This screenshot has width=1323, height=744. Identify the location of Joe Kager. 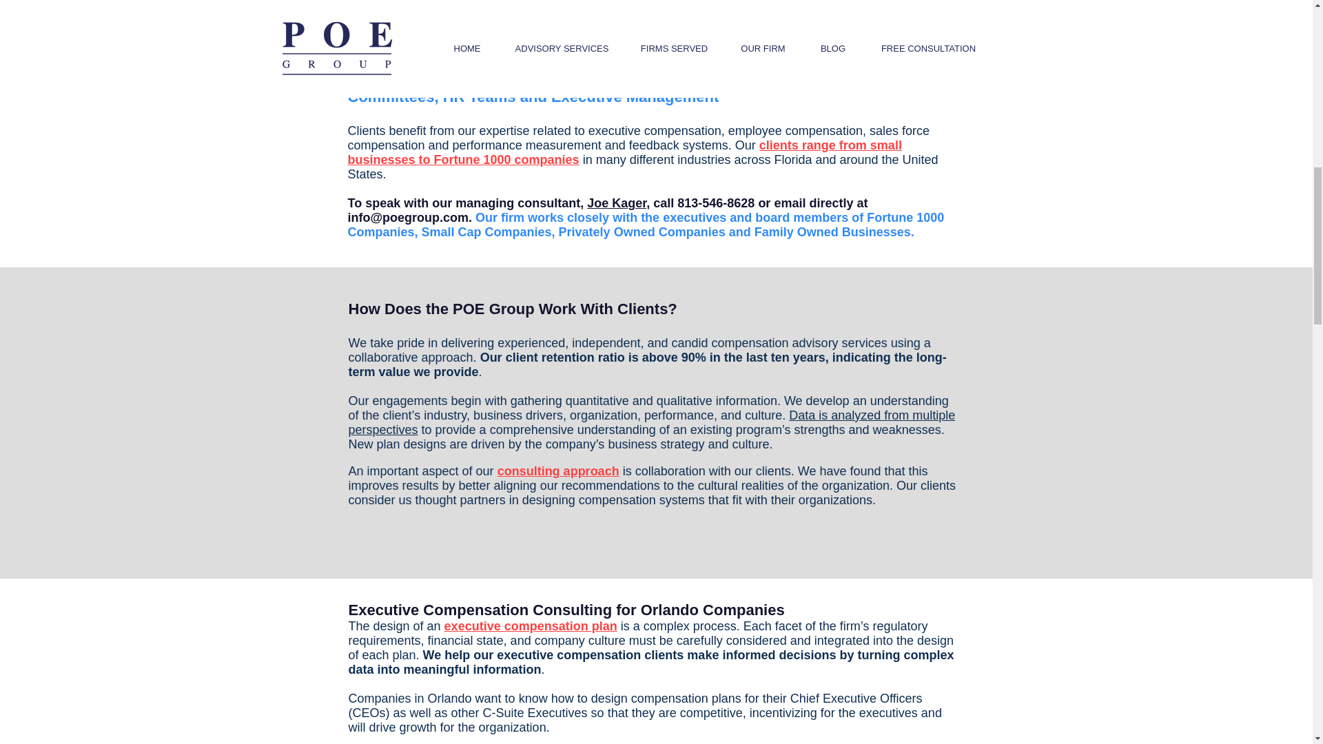
(617, 203).